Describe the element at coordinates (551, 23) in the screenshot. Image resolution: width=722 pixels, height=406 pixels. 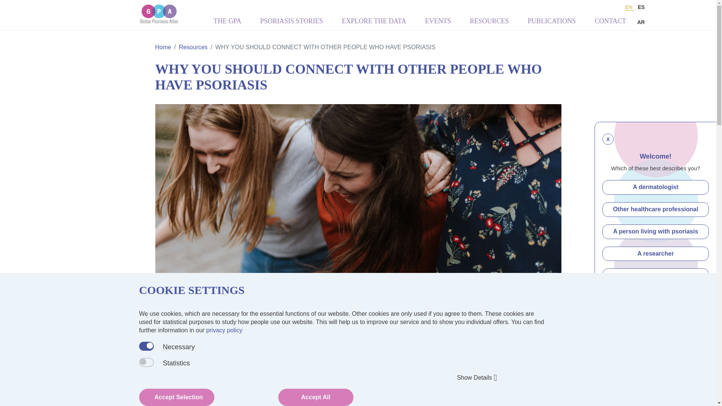
I see `PUBLICATIONS` at that location.